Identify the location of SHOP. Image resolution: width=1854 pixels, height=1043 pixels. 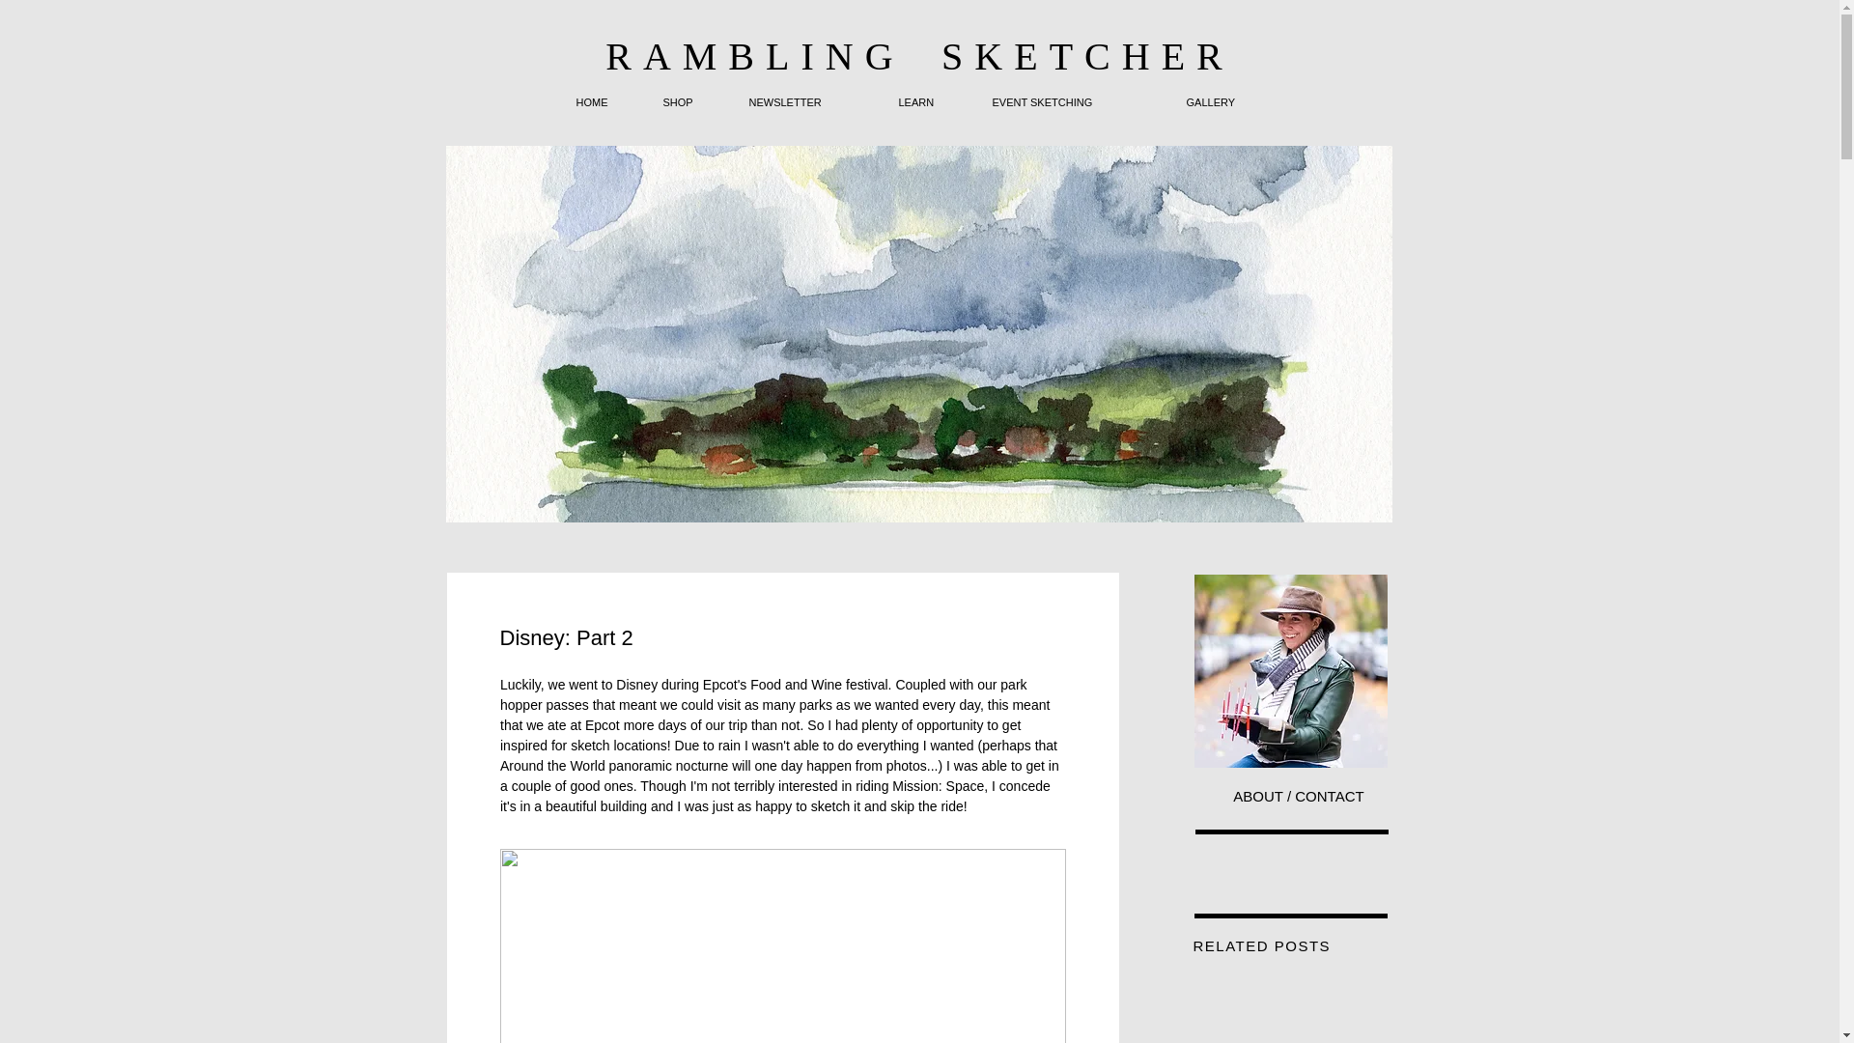
(691, 102).